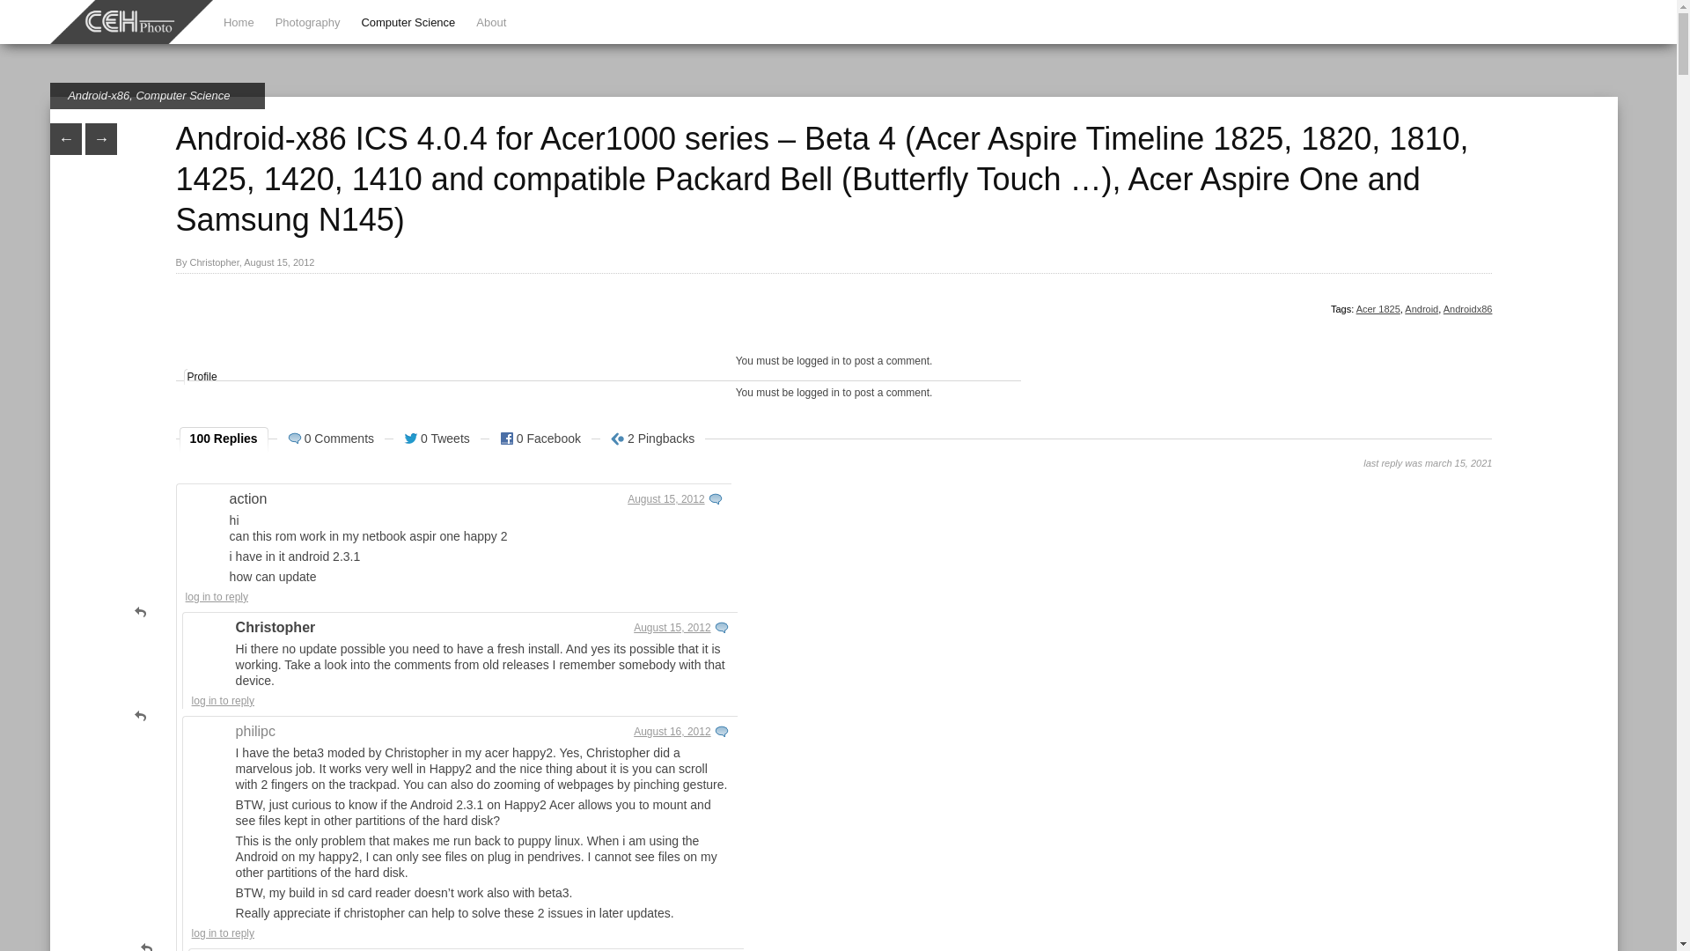  What do you see at coordinates (1378, 308) in the screenshot?
I see `Acer 1825` at bounding box center [1378, 308].